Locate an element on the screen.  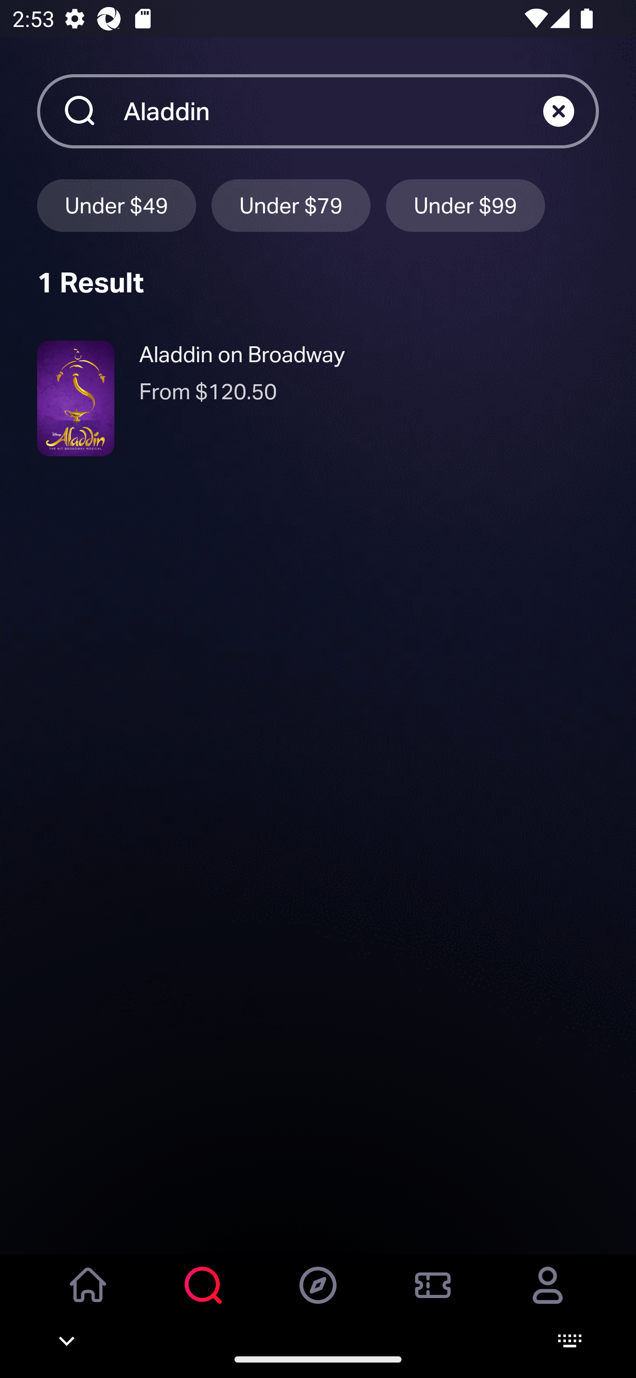
Under $99 is located at coordinates (466, 205).